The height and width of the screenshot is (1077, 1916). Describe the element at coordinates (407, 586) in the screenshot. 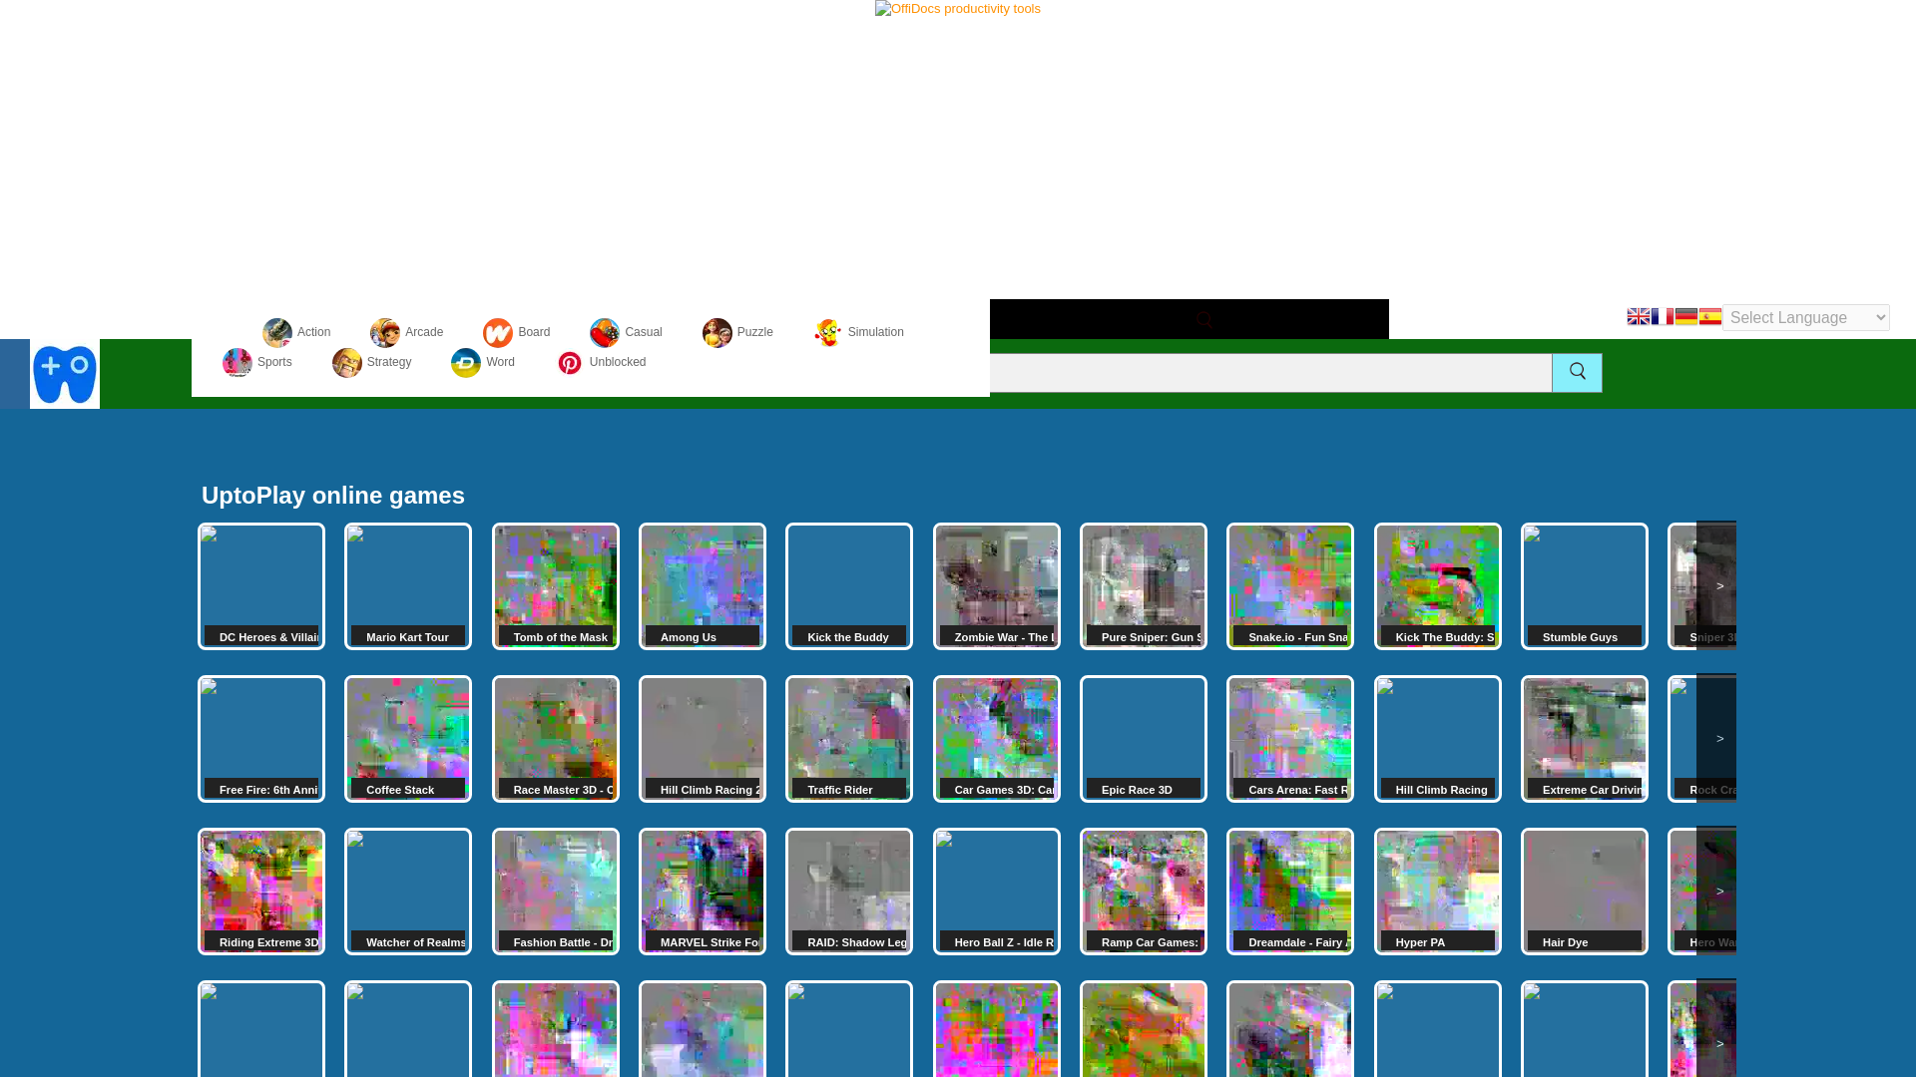

I see `Mario Kart Tour` at that location.